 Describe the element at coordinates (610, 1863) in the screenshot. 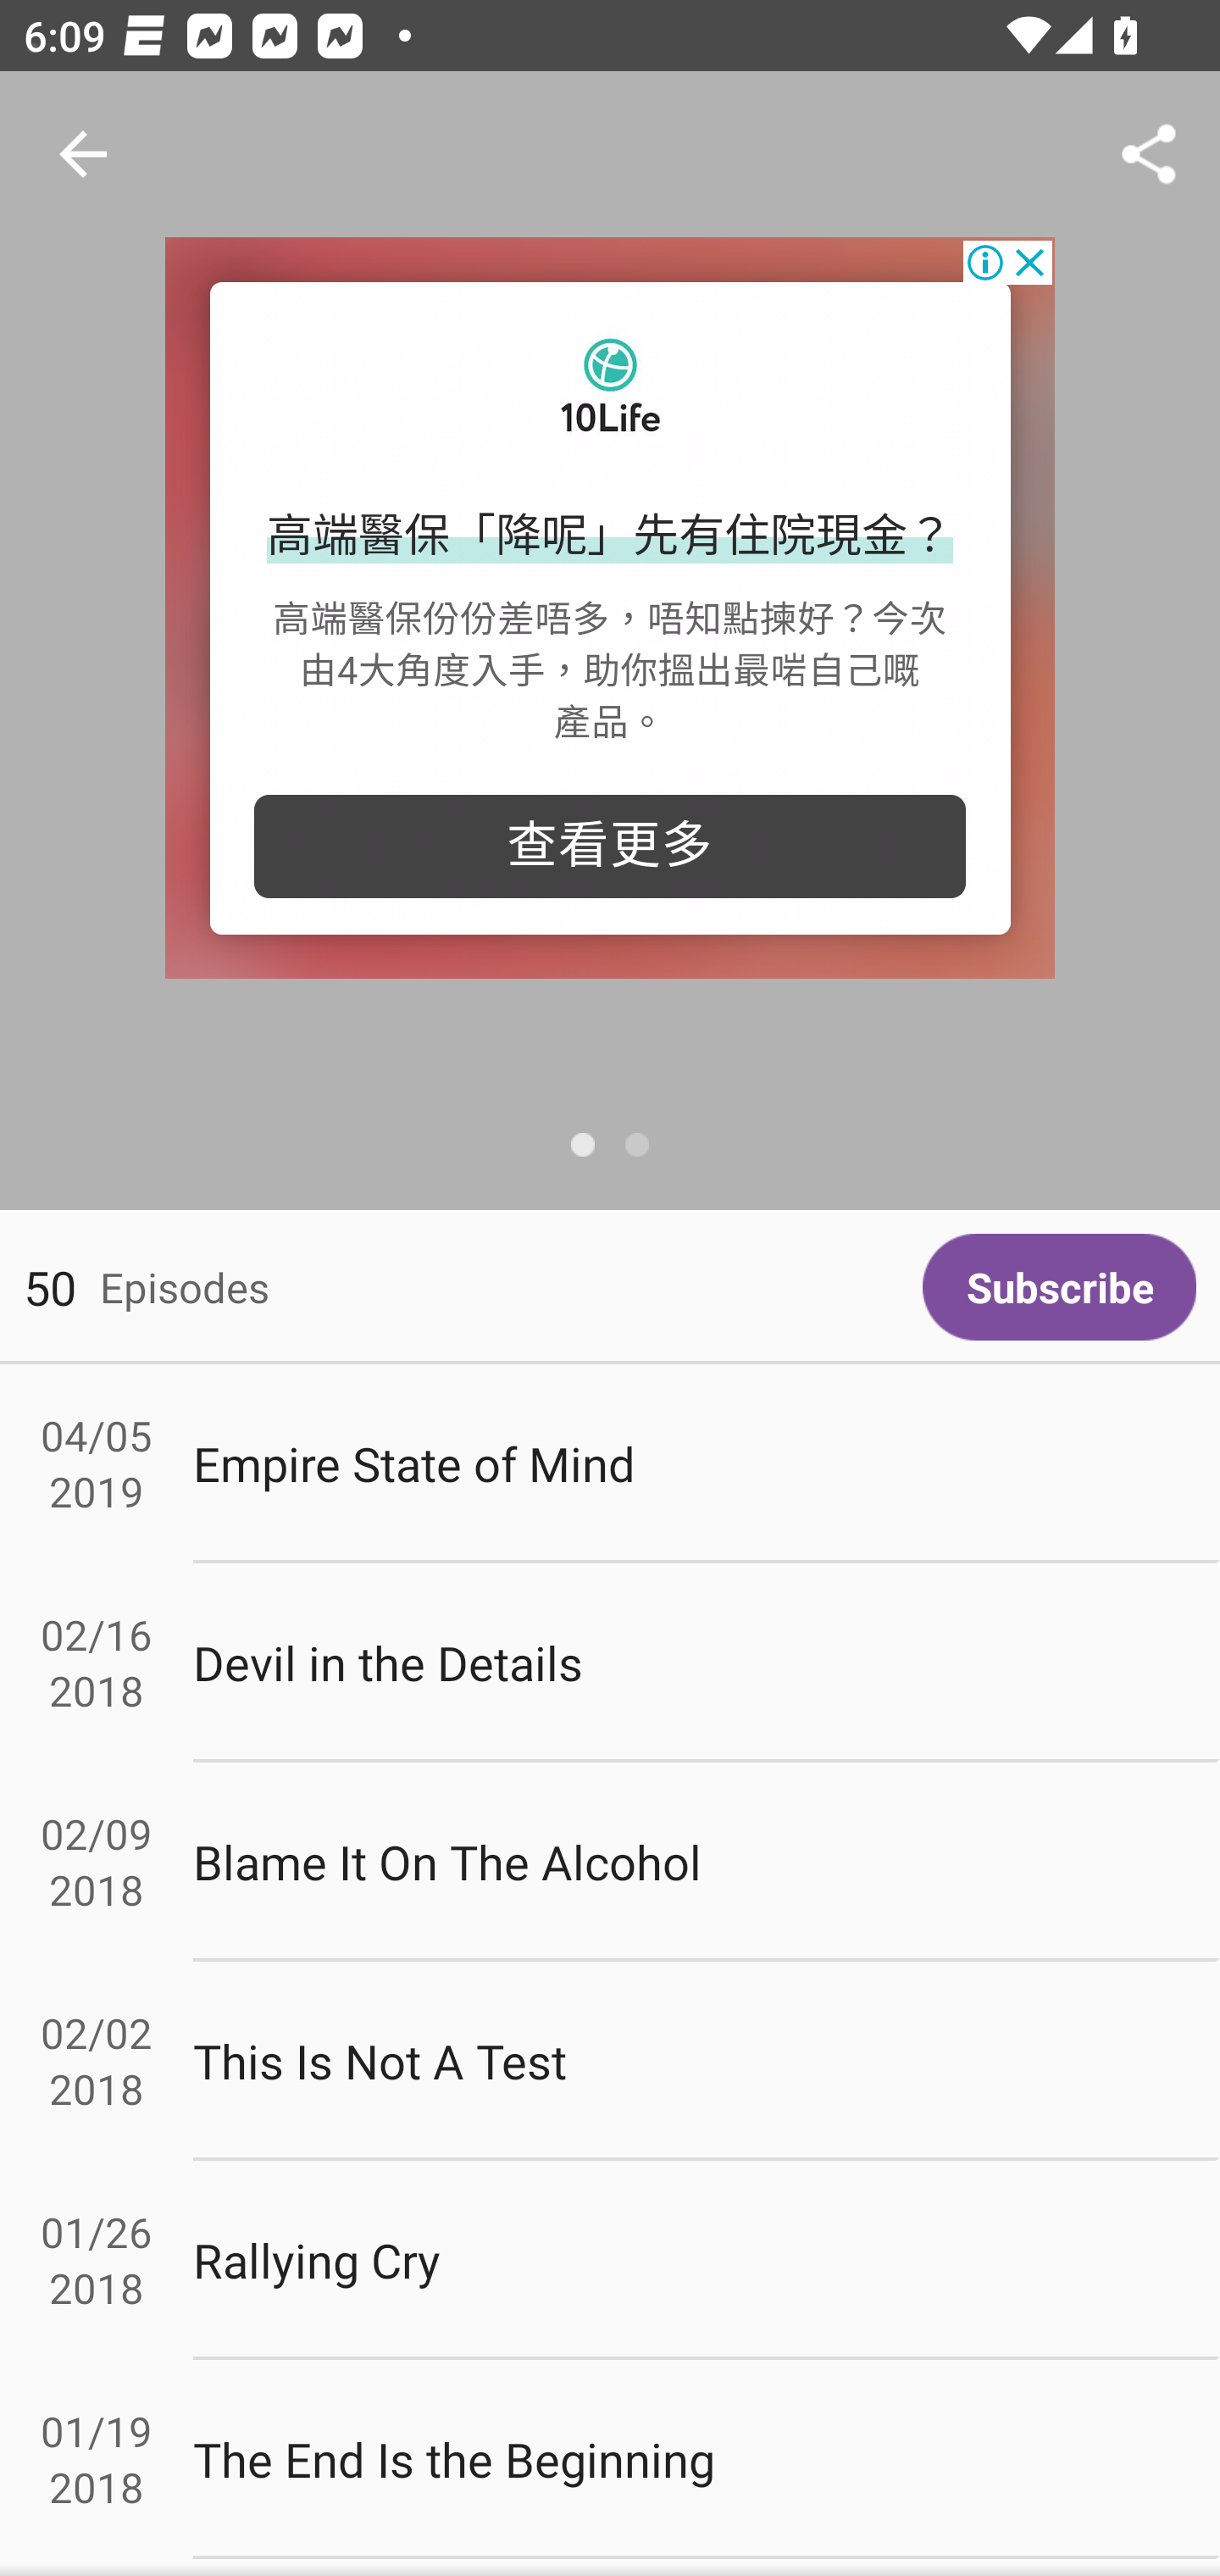

I see `02/09 2018 Blame It On The Alcohol` at that location.